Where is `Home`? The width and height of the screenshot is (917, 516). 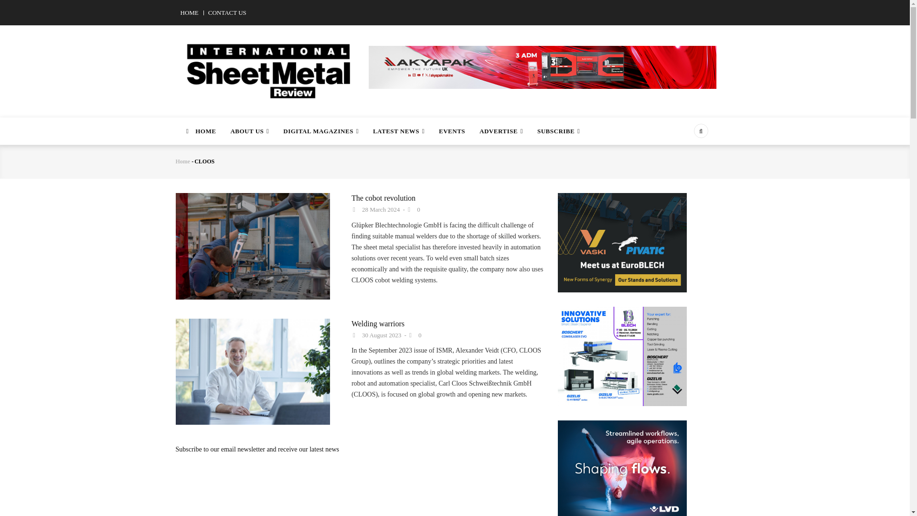
Home is located at coordinates (269, 65).